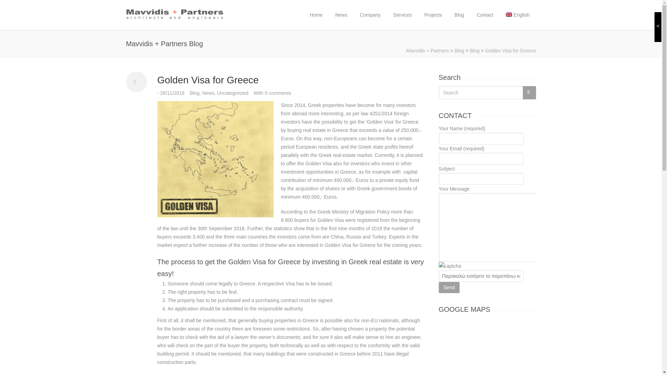 The height and width of the screenshot is (375, 667). Describe the element at coordinates (272, 93) in the screenshot. I see `With 0 comments` at that location.